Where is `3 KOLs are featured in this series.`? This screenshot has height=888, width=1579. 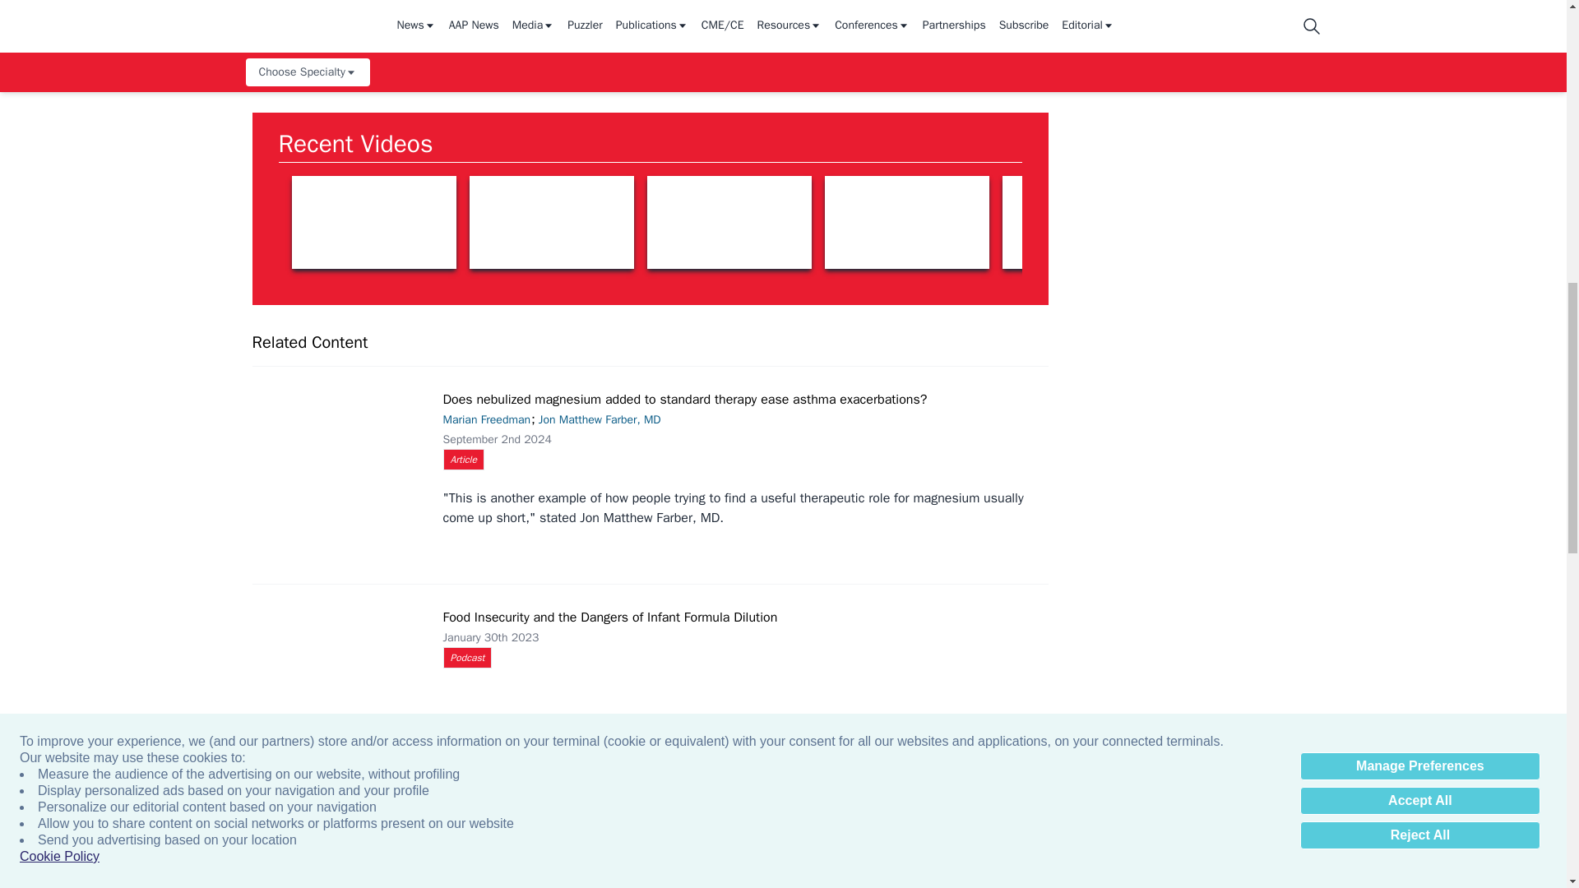 3 KOLs are featured in this series. is located at coordinates (373, 222).